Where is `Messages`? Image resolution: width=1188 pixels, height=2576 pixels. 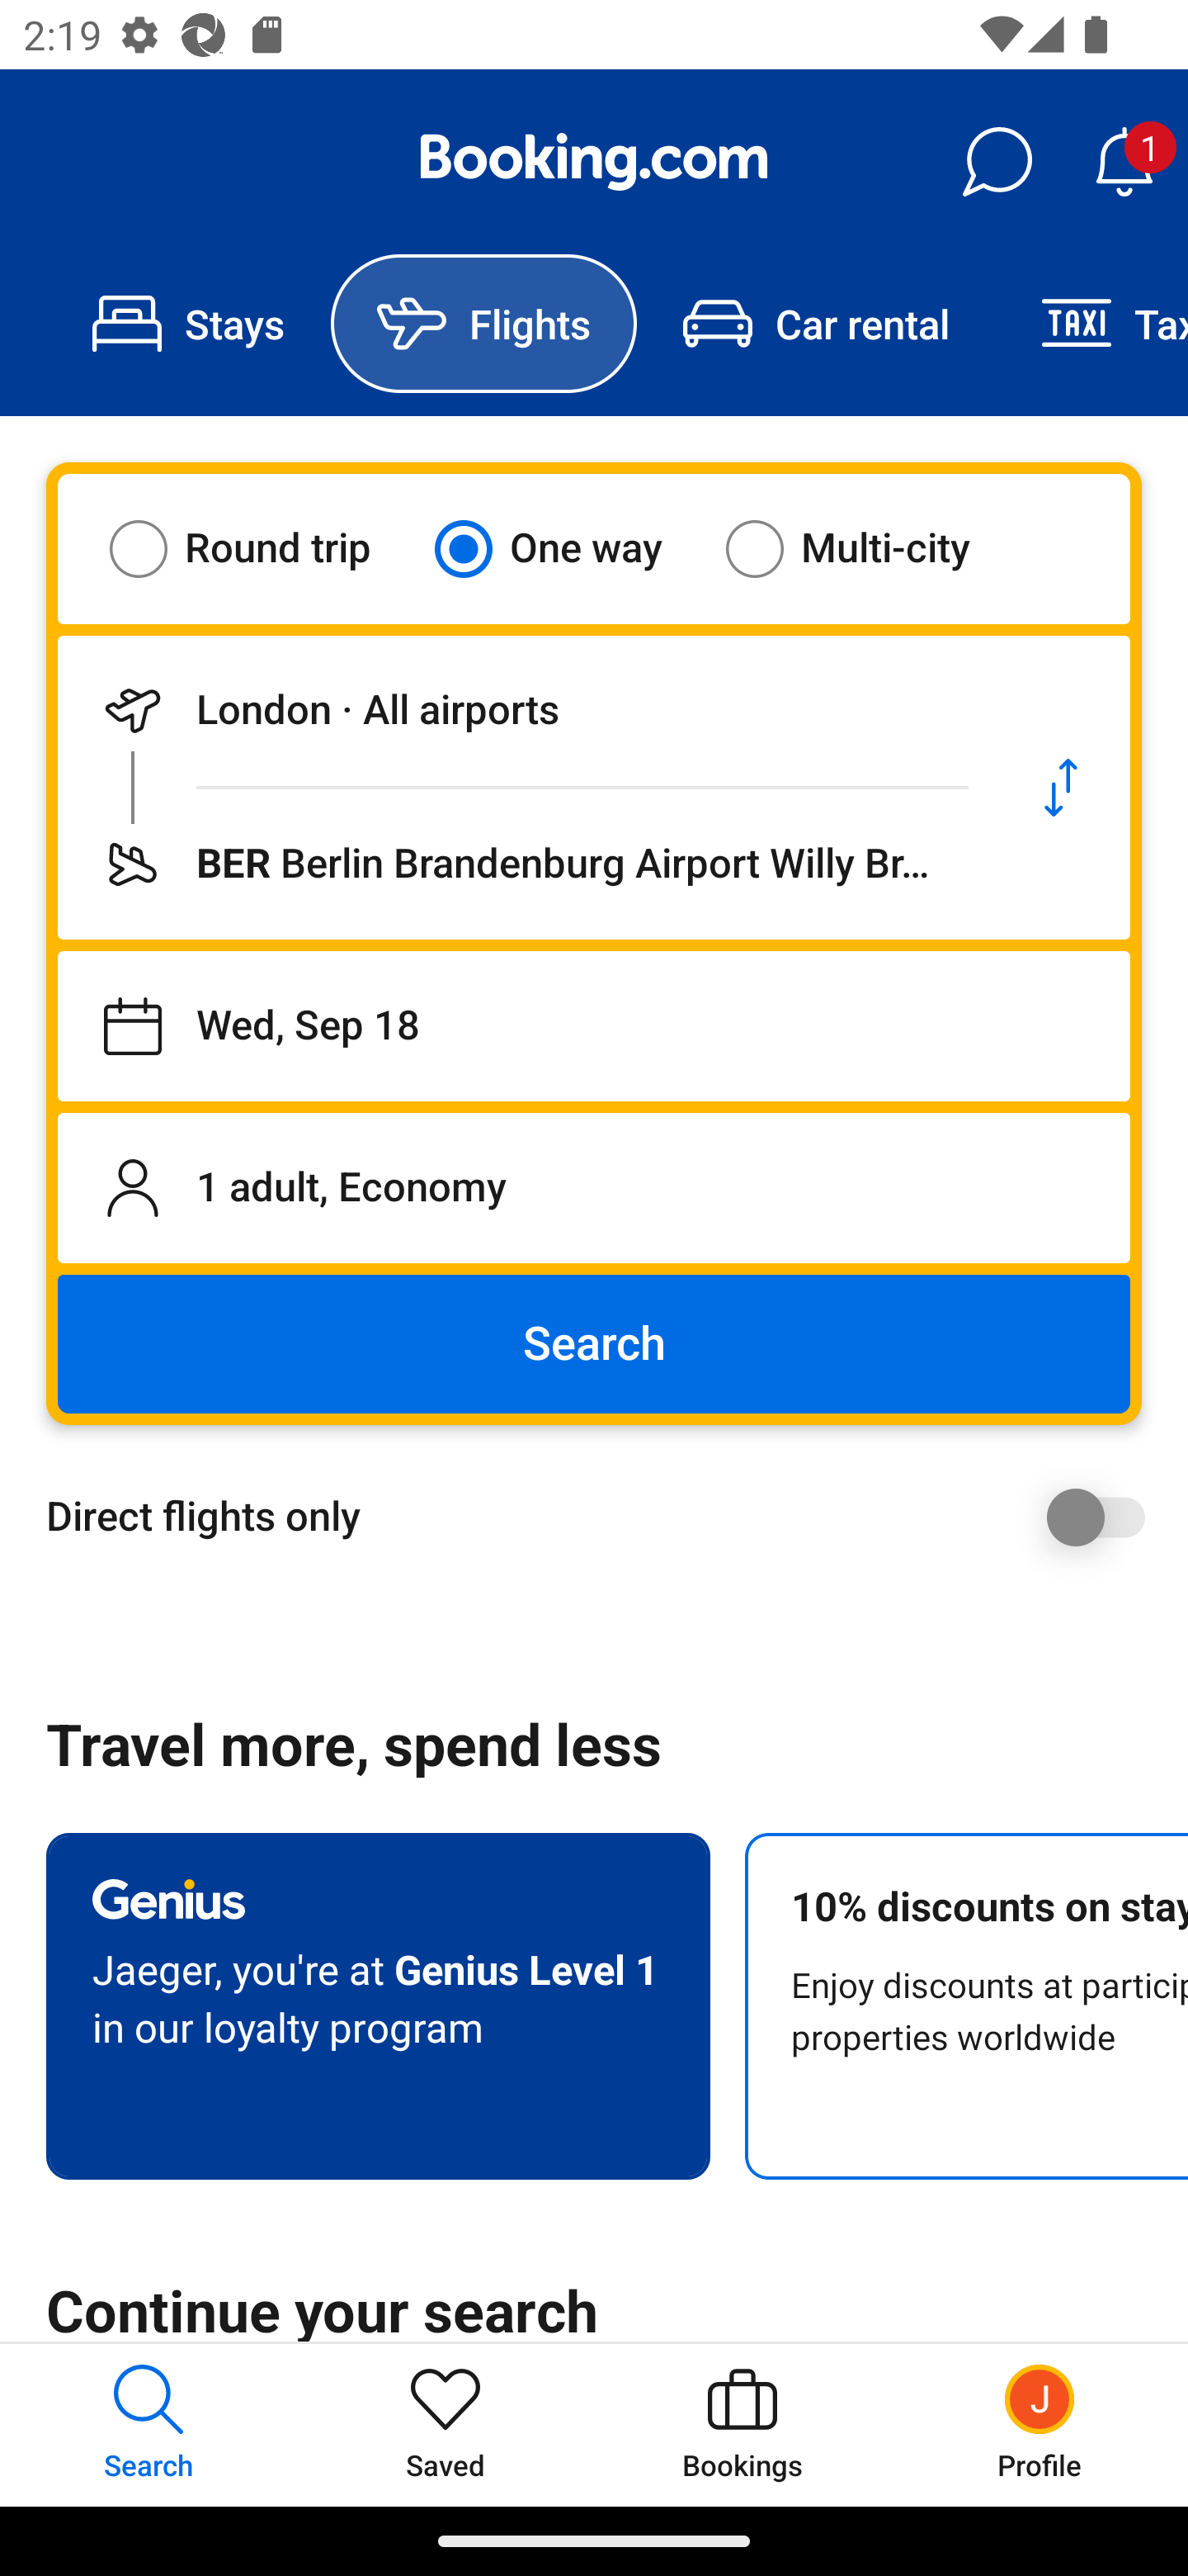 Messages is located at coordinates (997, 162).